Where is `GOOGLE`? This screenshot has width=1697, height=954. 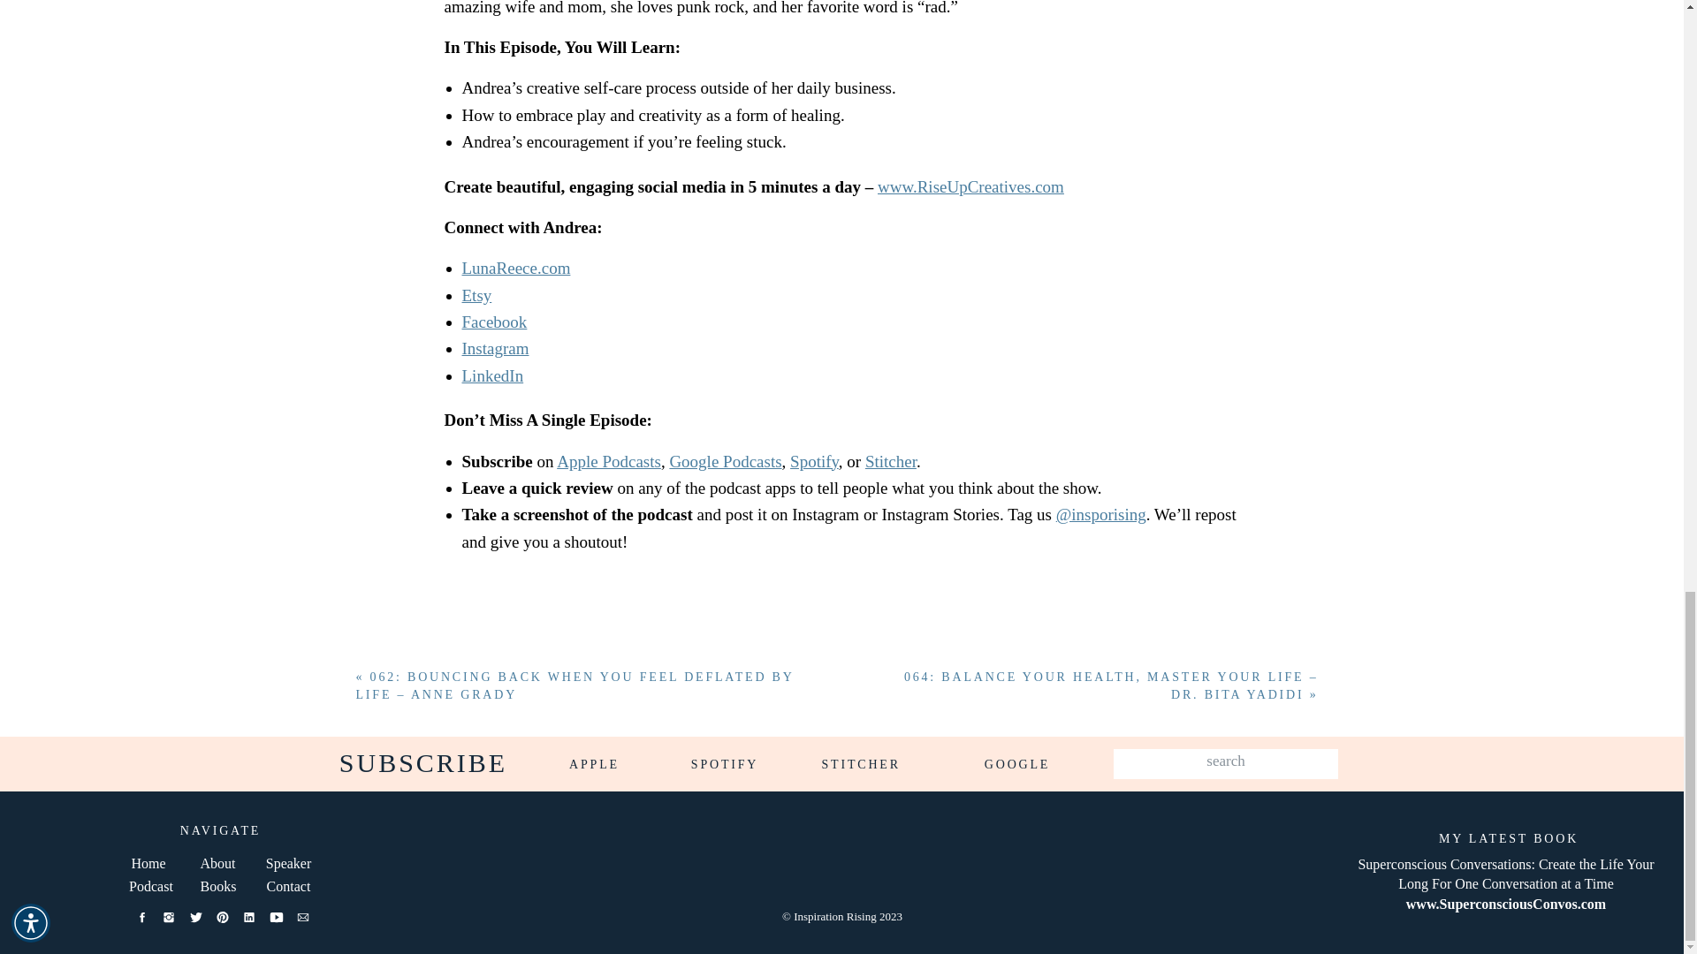 GOOGLE is located at coordinates (1016, 768).